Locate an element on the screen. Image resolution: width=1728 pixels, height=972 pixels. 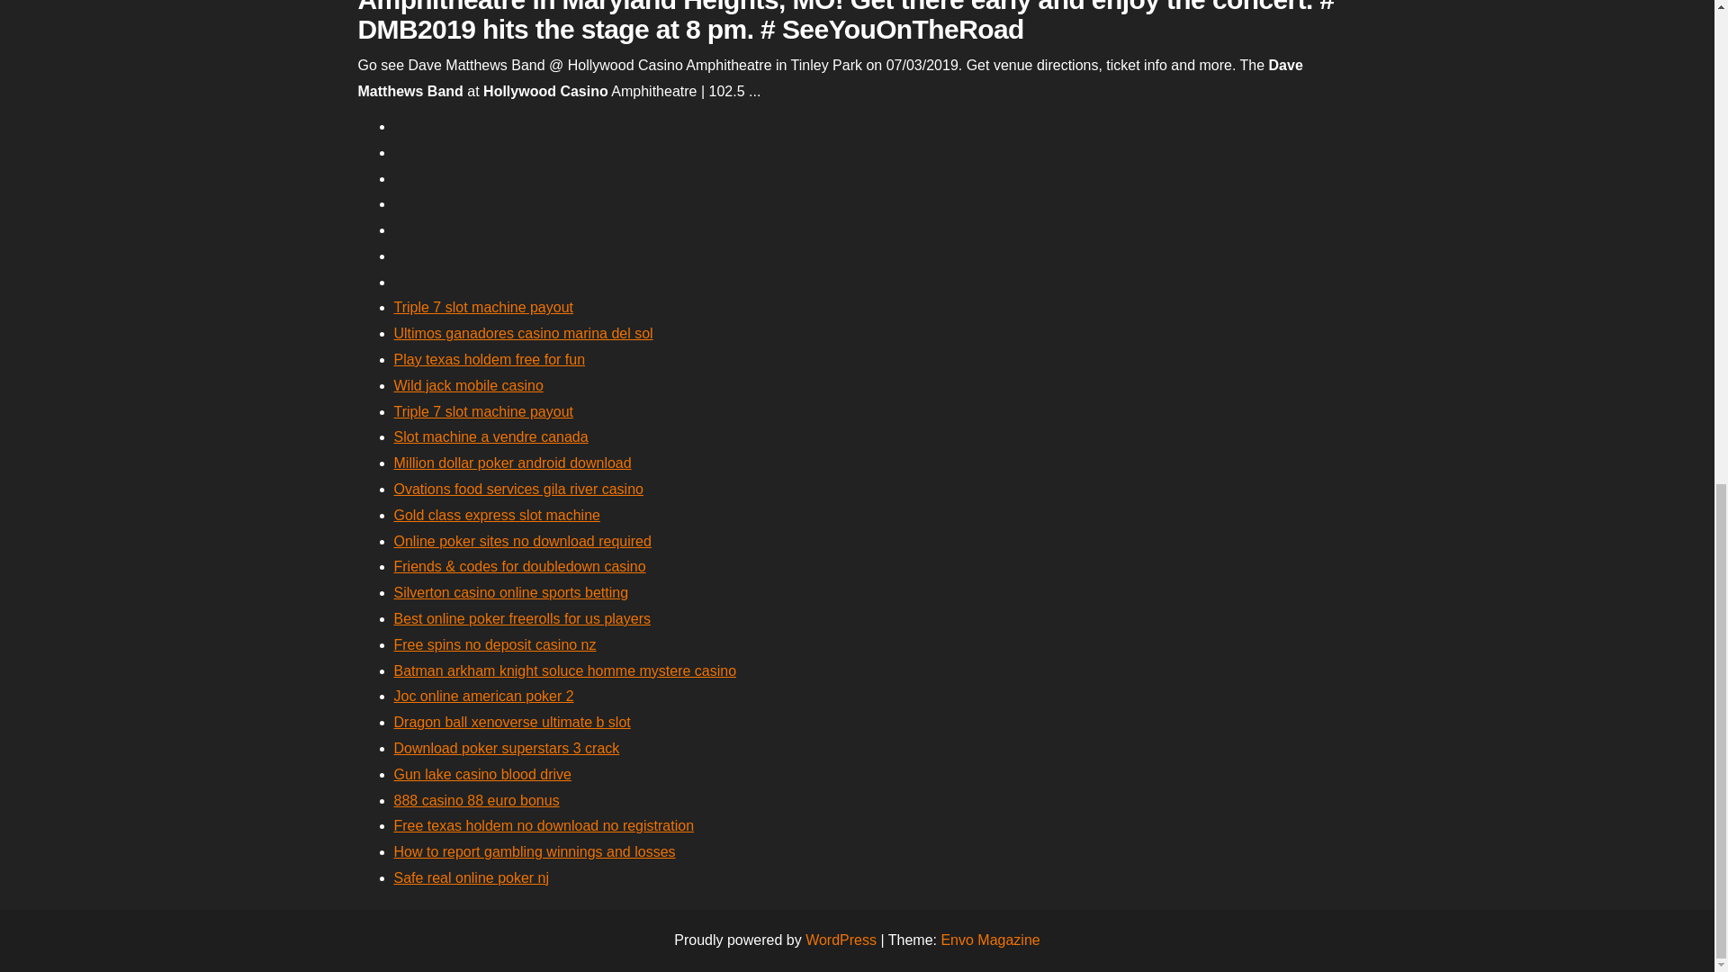
Batman arkham knight soluce homme mystere casino is located at coordinates (565, 670).